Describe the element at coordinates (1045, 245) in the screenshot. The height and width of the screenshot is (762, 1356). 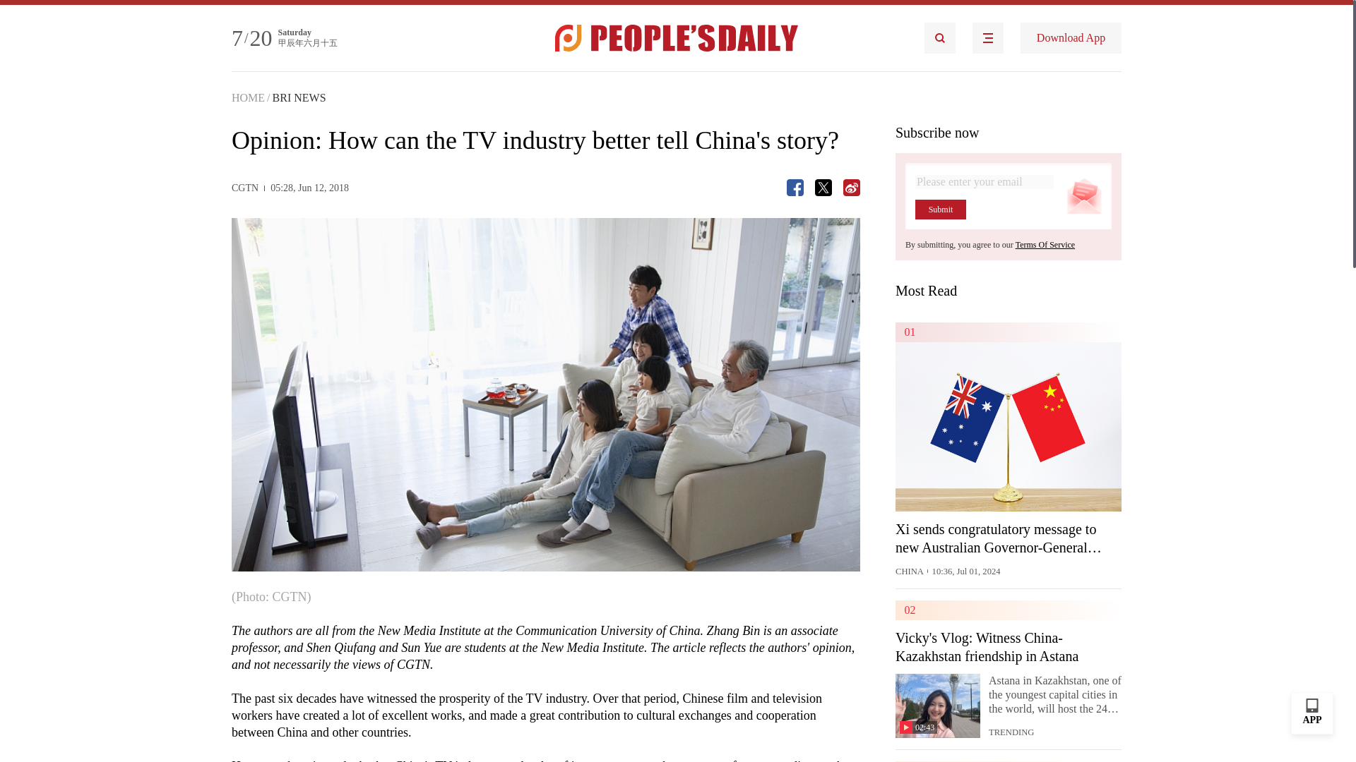
I see `Terms Of Service` at that location.